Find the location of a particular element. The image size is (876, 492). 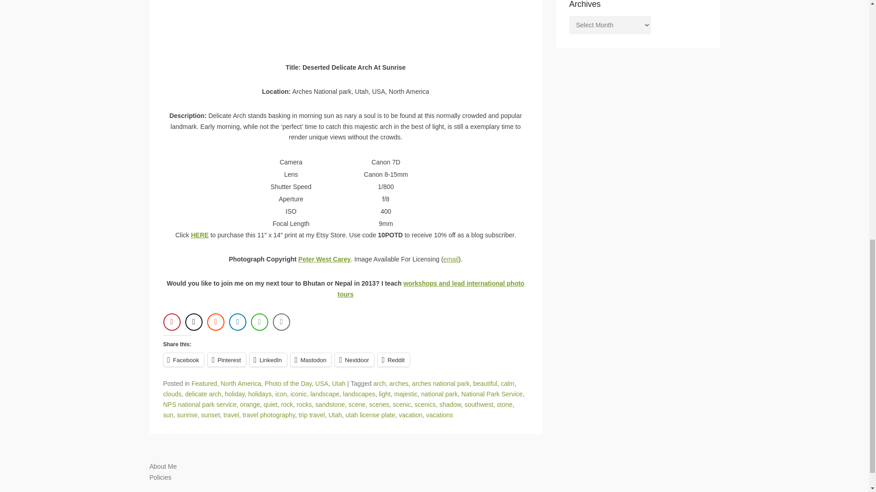

Featured is located at coordinates (204, 383).